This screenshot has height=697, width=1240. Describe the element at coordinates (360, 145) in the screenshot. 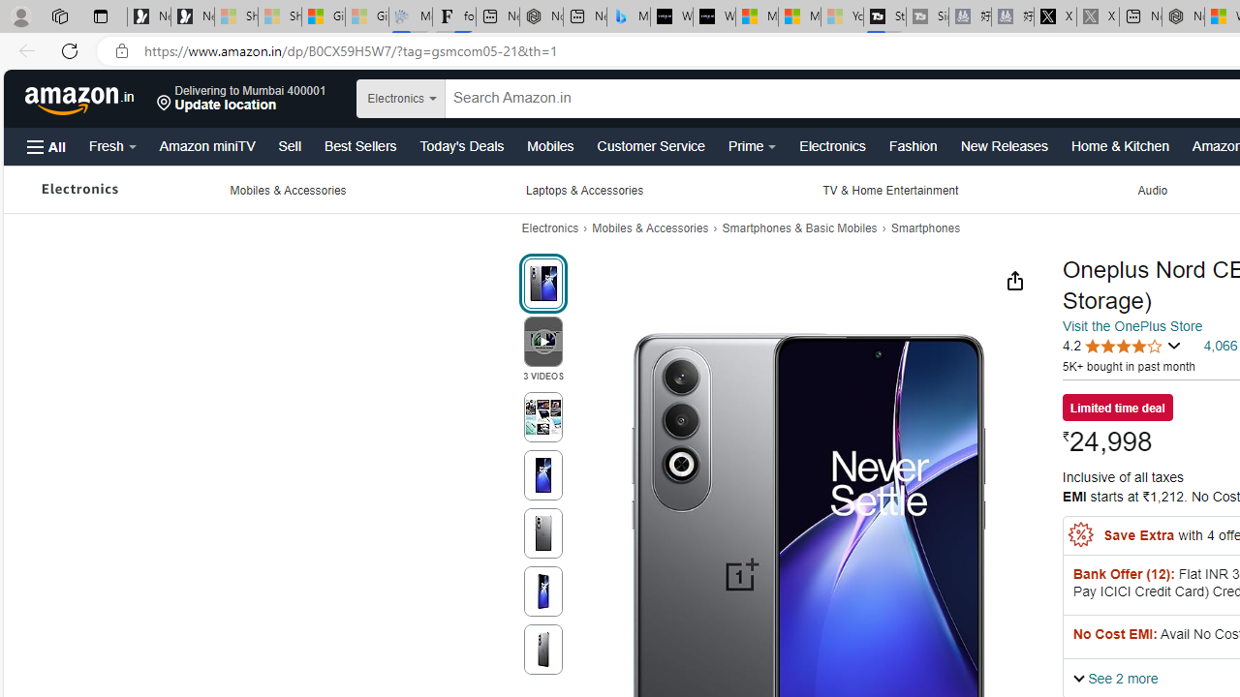

I see `Best Sellers` at that location.